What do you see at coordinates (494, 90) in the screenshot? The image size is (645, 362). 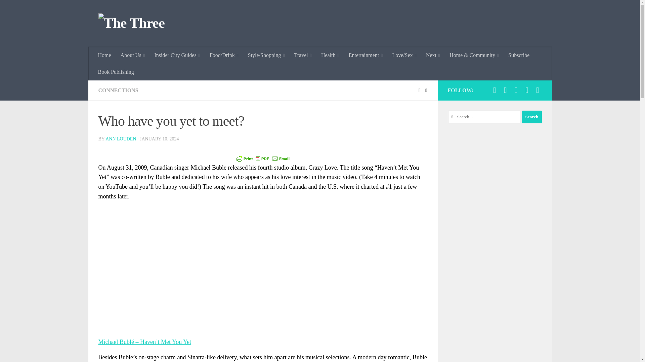 I see `Follow us on Instagram` at bounding box center [494, 90].